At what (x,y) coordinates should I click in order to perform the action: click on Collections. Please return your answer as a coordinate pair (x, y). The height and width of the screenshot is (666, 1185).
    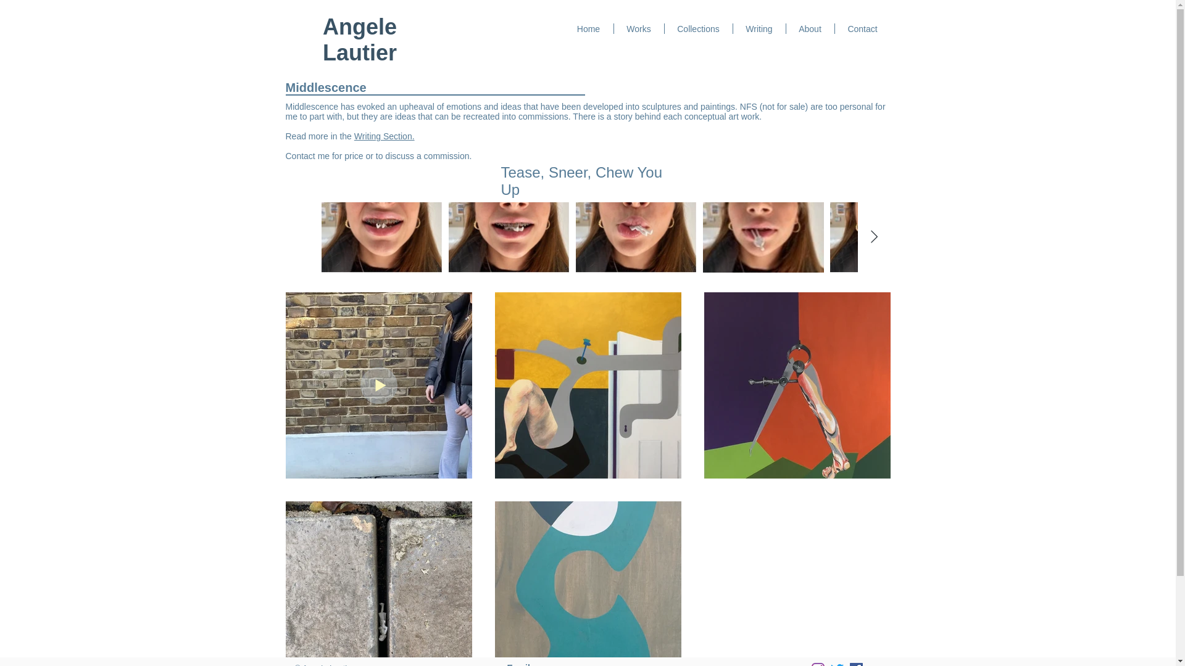
    Looking at the image, I should click on (697, 28).